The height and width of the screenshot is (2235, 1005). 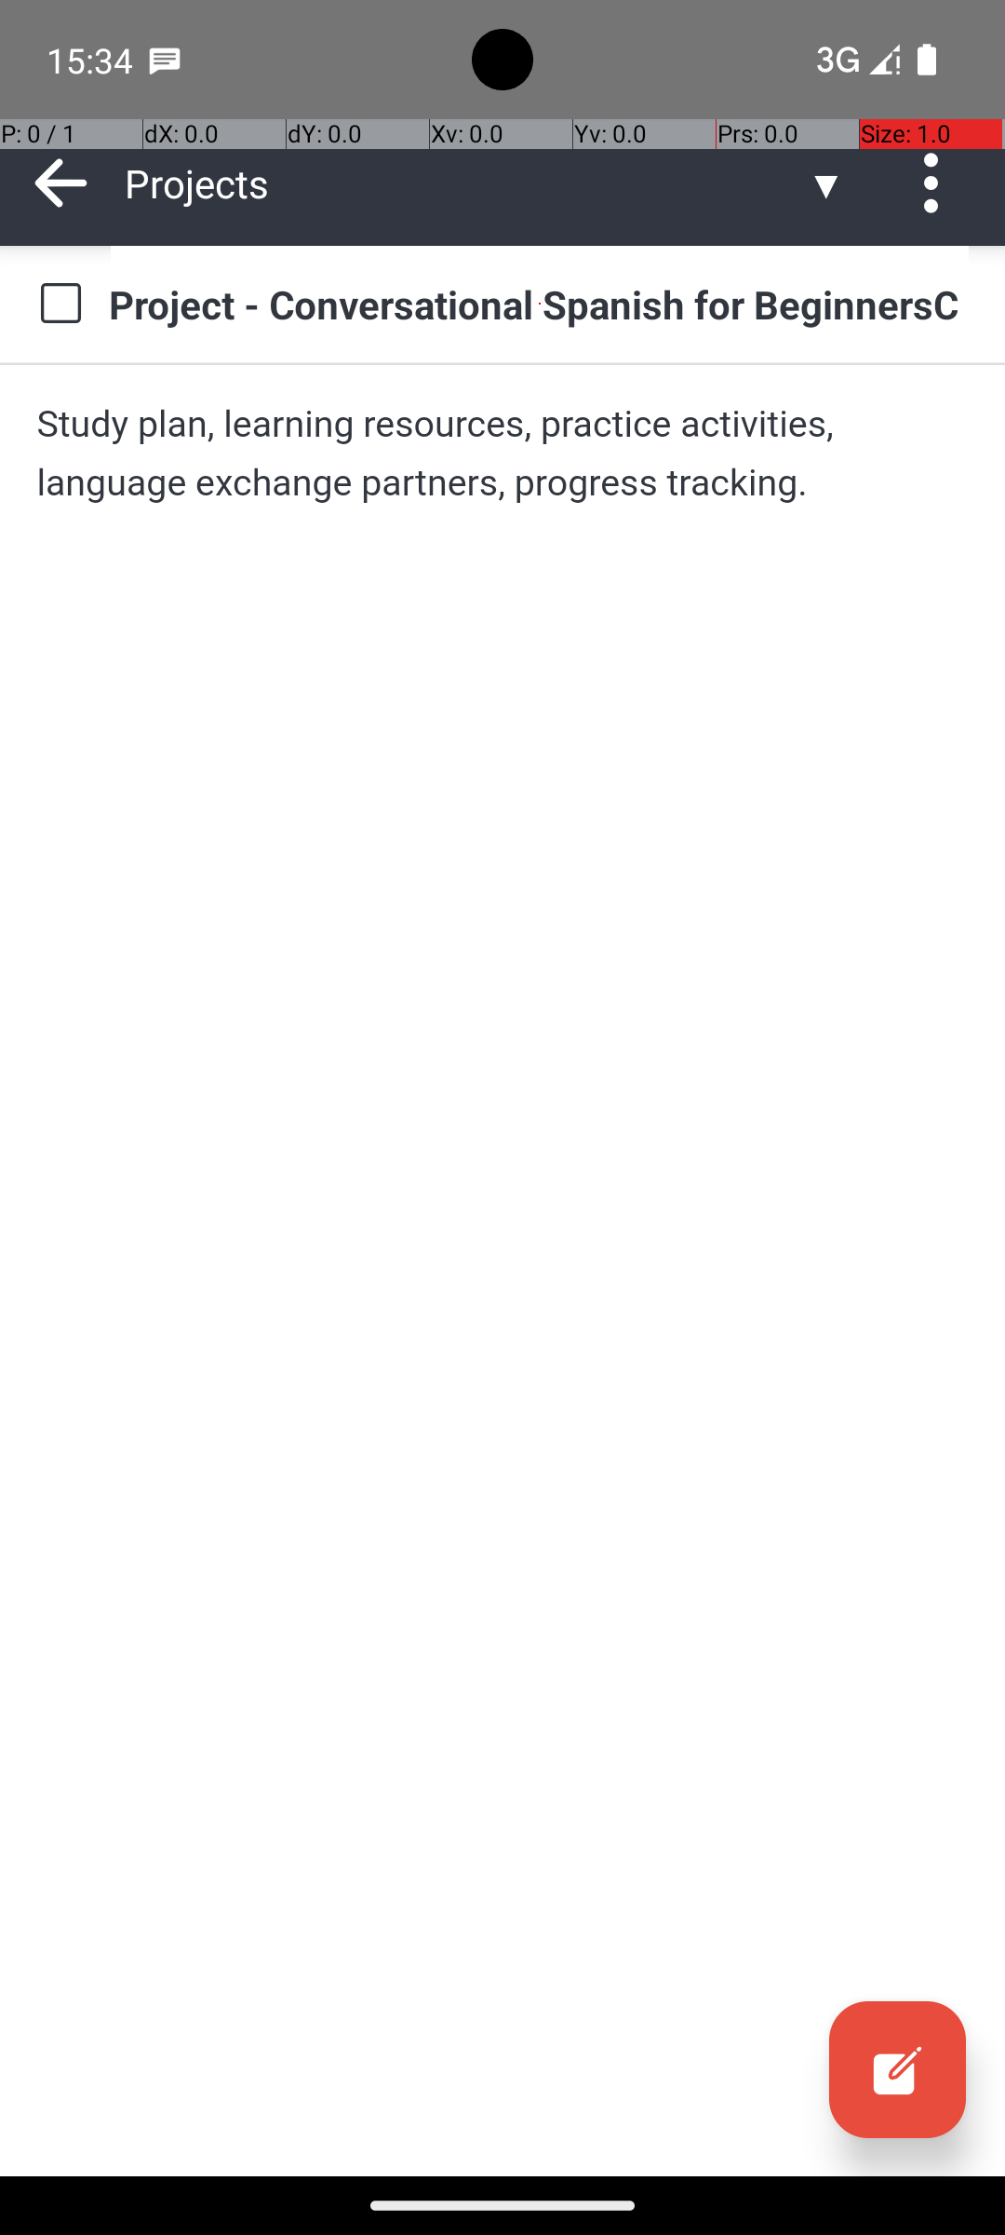 What do you see at coordinates (502, 453) in the screenshot?
I see `Study plan, learning resources, practice activities, language exchange partners, progress tracking.` at bounding box center [502, 453].